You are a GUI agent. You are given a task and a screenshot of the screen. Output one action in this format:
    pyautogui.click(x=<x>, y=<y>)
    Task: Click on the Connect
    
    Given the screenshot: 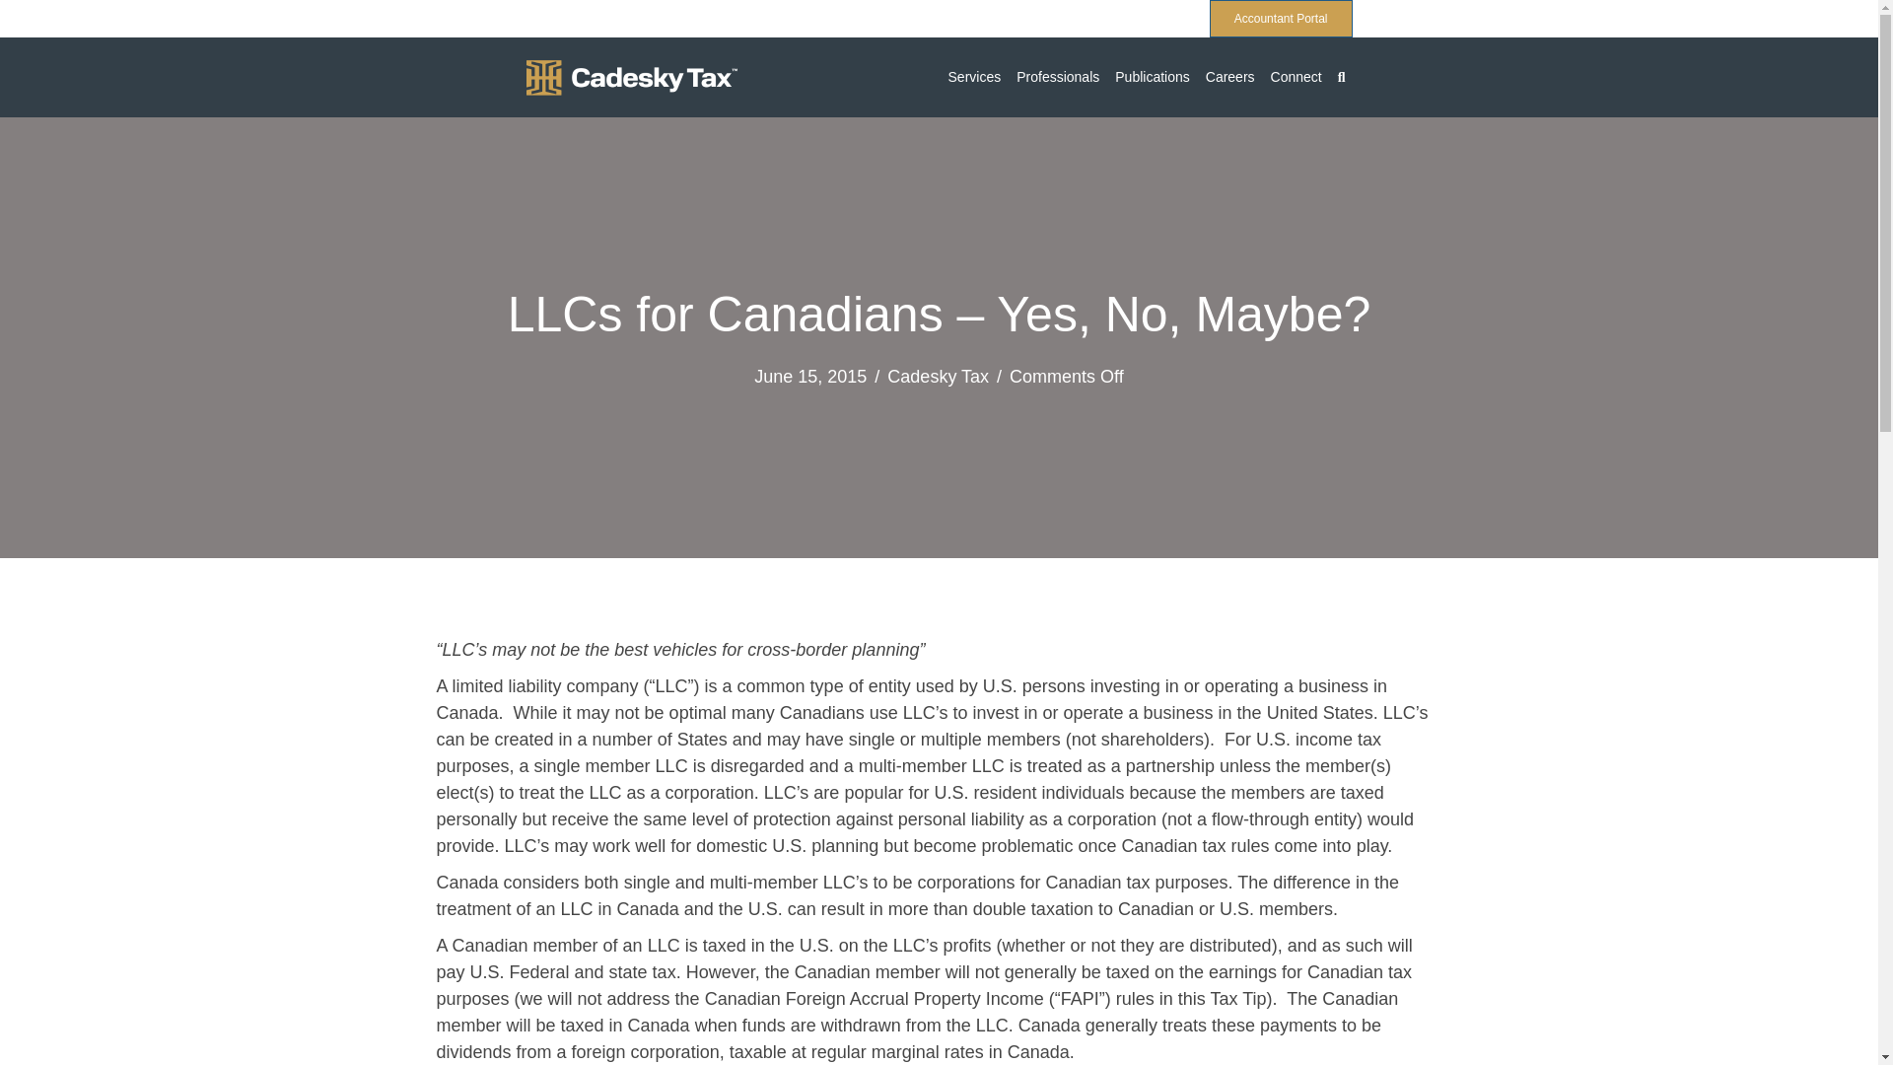 What is the action you would take?
    pyautogui.click(x=1296, y=77)
    